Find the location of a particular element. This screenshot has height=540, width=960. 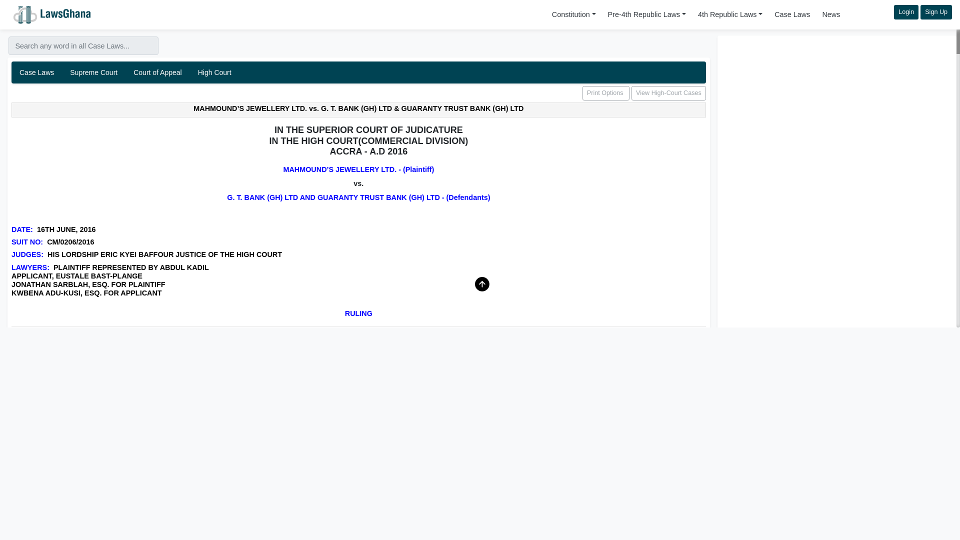

4th Republic Laws is located at coordinates (730, 14).